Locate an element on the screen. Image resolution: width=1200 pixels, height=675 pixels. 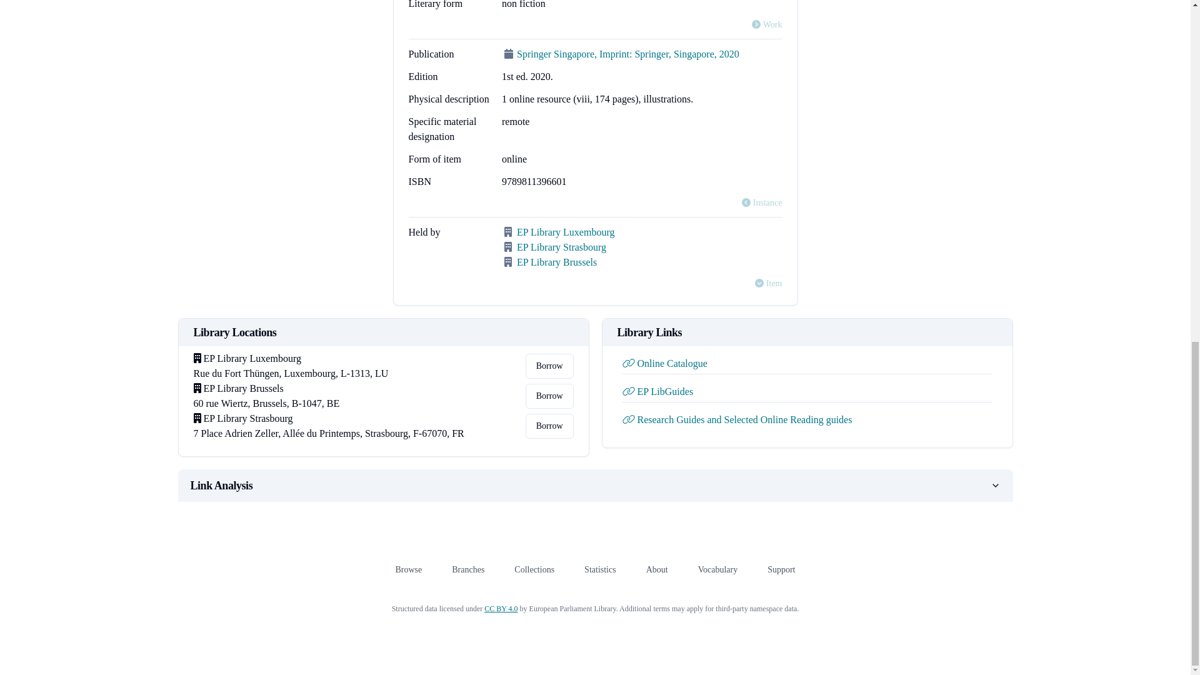
Borrow is located at coordinates (549, 426).